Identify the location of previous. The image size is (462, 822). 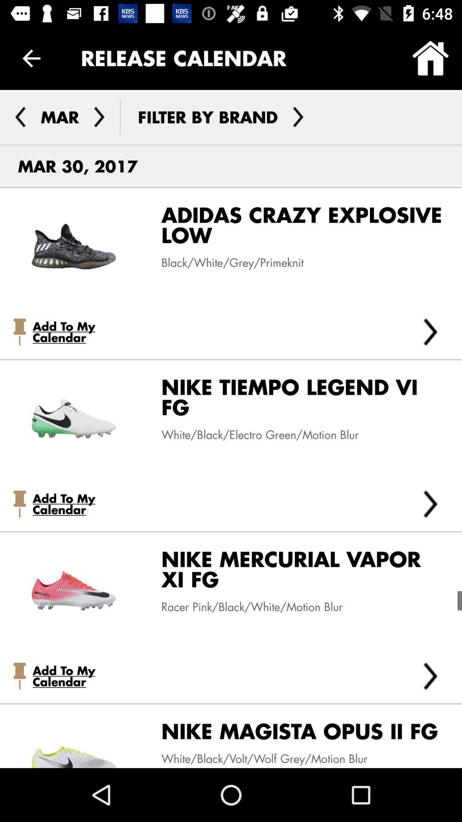
(21, 117).